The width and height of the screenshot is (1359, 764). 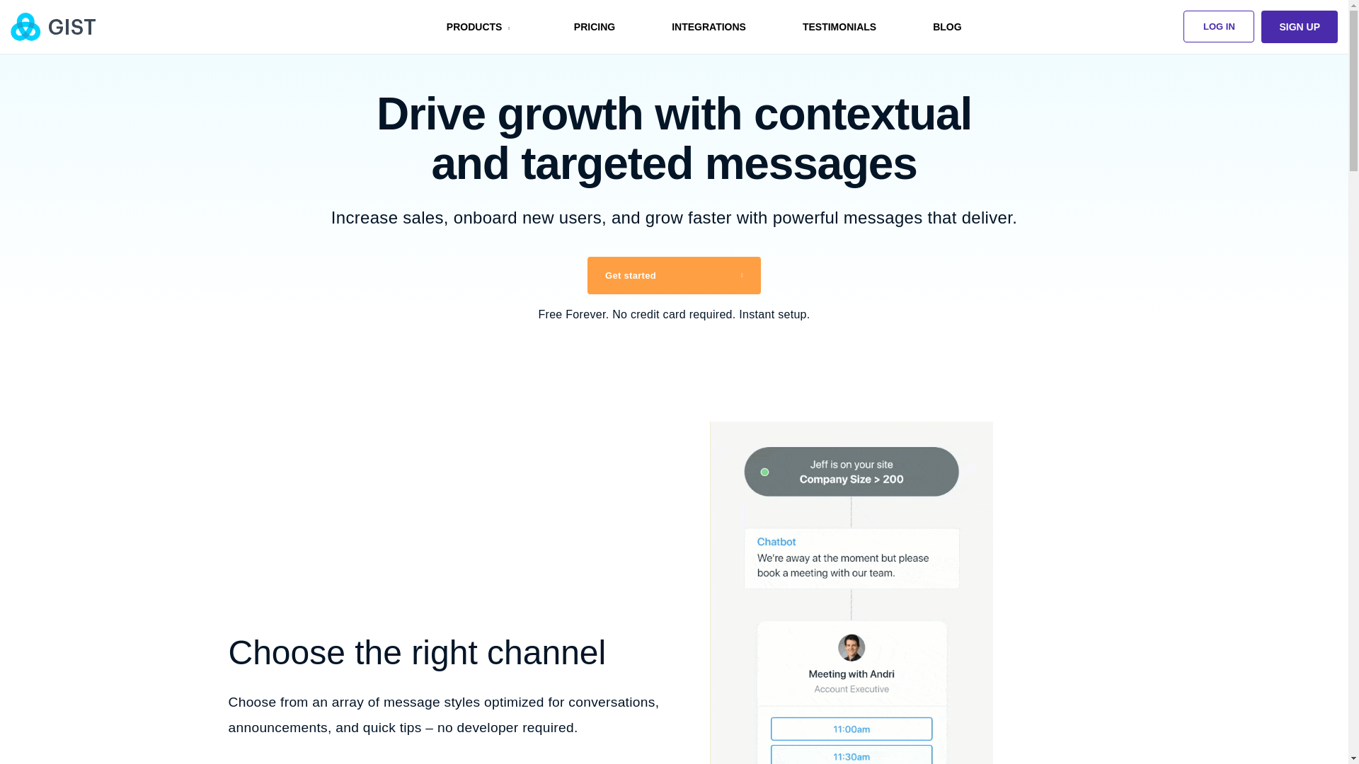 I want to click on SIGN UP, so click(x=1299, y=27).